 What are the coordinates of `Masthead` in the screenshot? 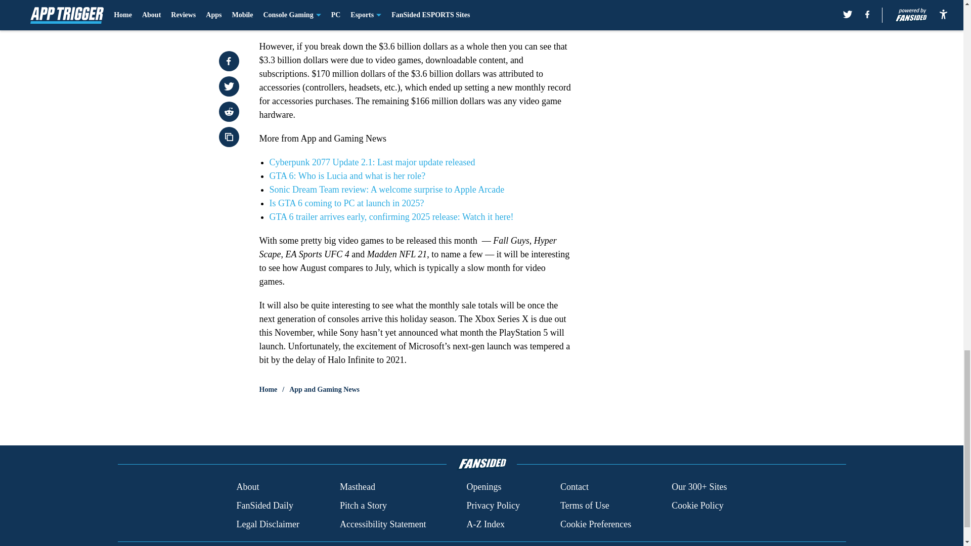 It's located at (357, 487).